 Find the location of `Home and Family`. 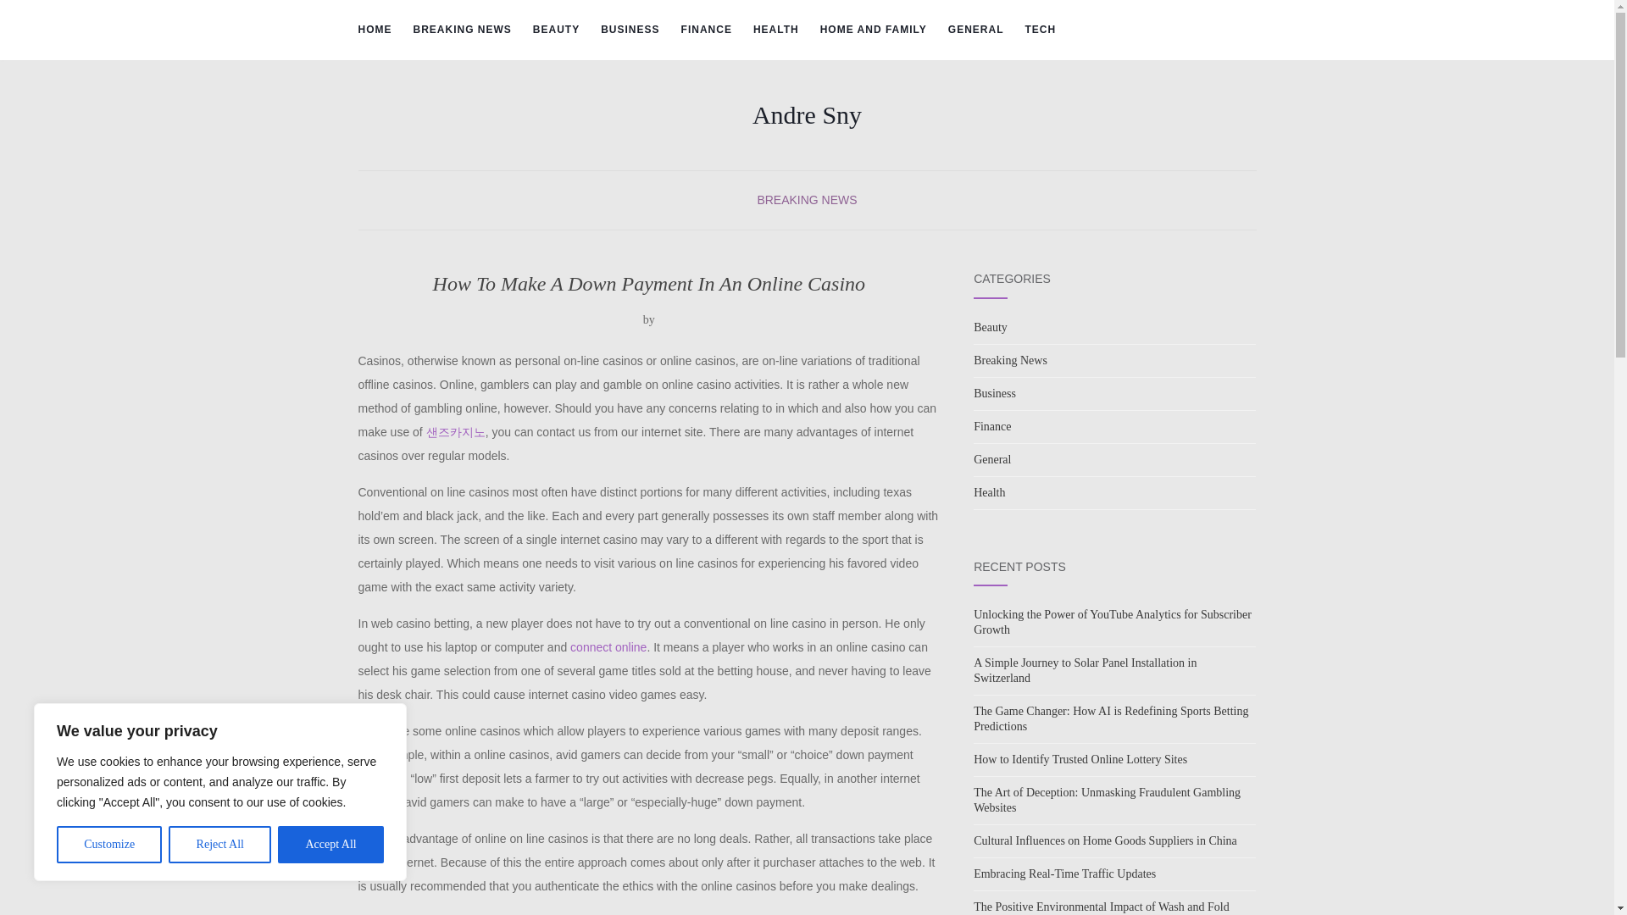

Home and Family is located at coordinates (873, 30).